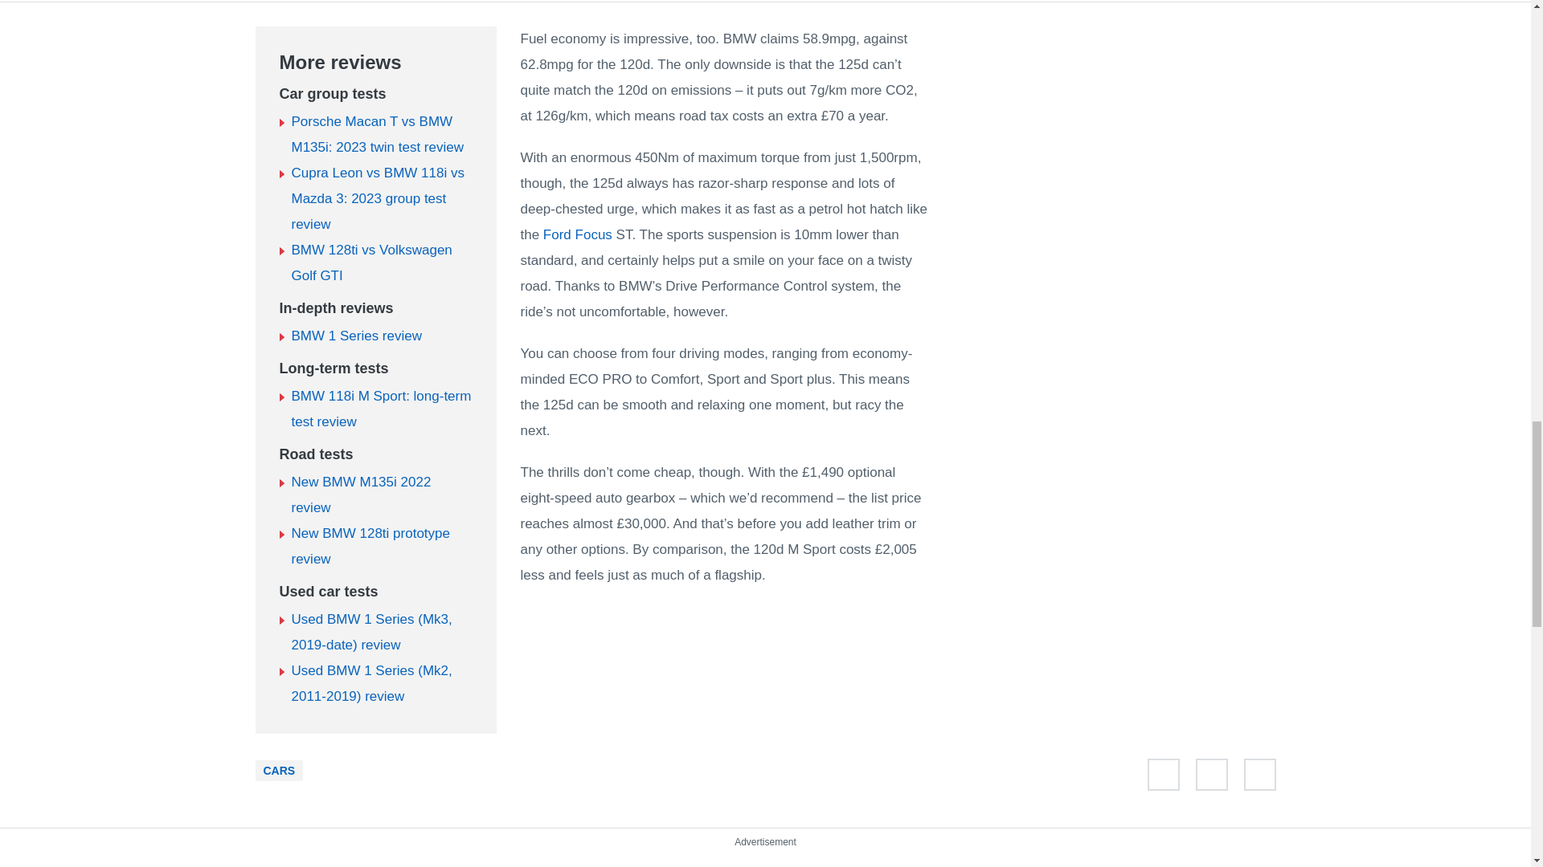  Describe the element at coordinates (378, 134) in the screenshot. I see `Porsche Macan T vs BMW M135i: 2023 twin test review` at that location.